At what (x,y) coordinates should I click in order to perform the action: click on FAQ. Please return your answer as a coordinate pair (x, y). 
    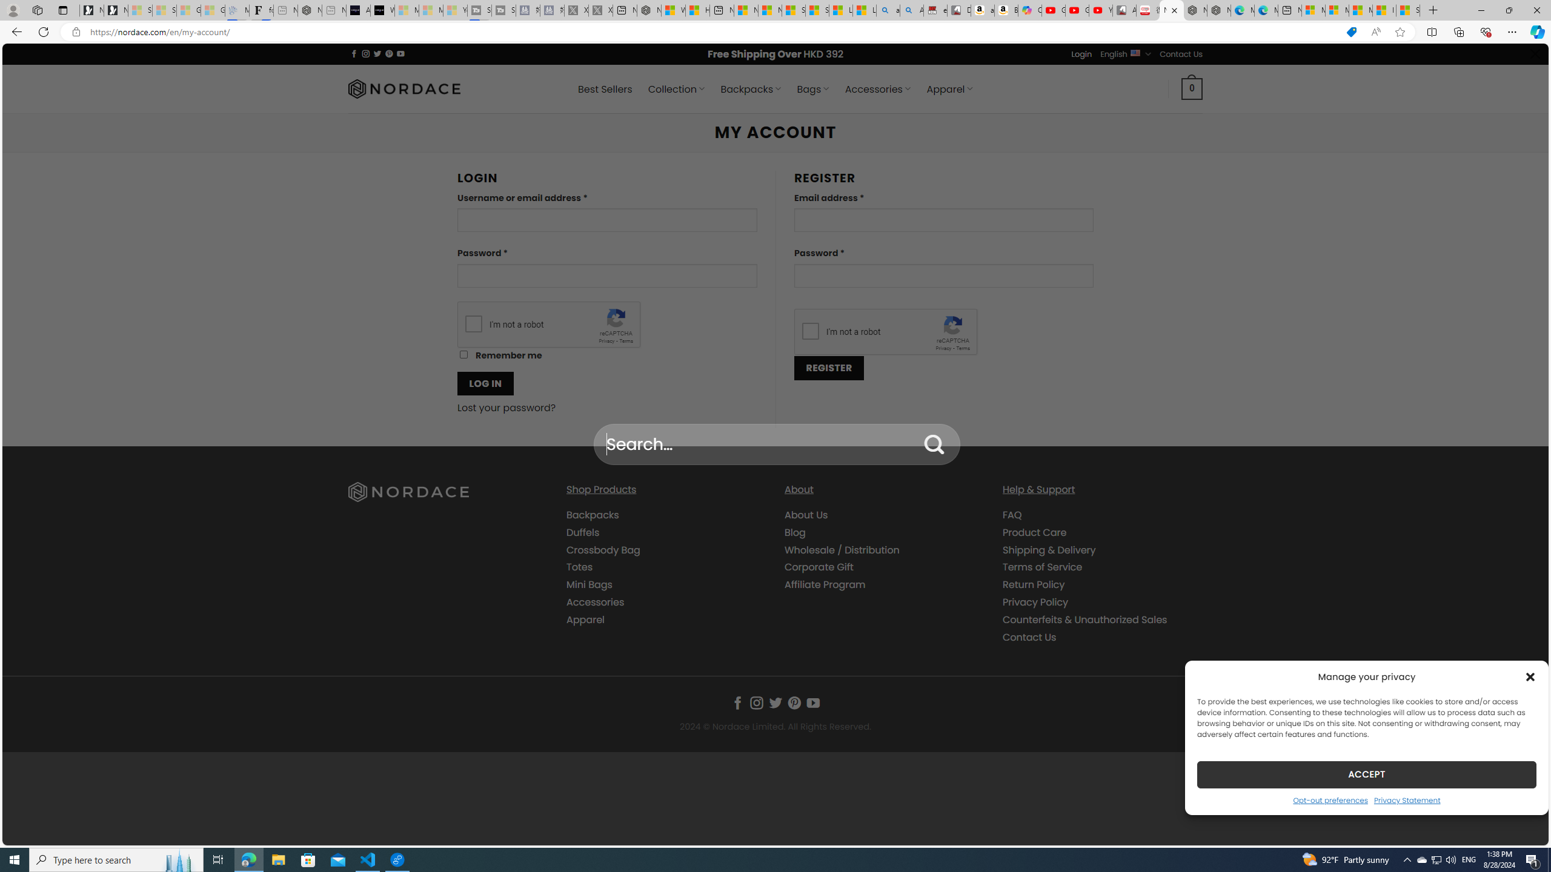
    Looking at the image, I should click on (1012, 515).